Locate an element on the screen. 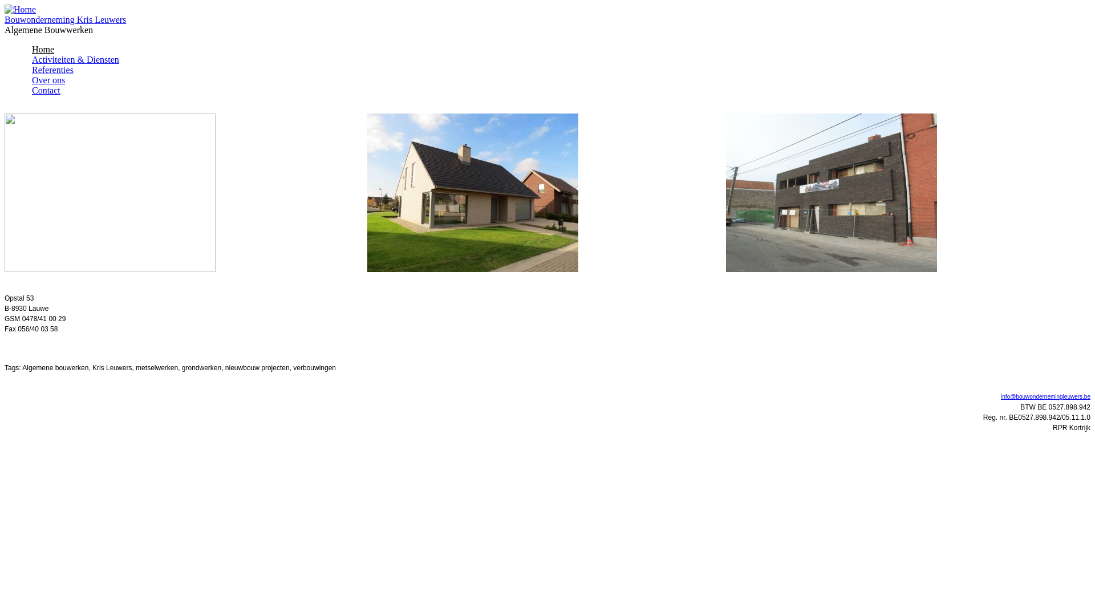 The height and width of the screenshot is (616, 1095). Bouwonderneming Kris Leuwers is located at coordinates (65, 19).